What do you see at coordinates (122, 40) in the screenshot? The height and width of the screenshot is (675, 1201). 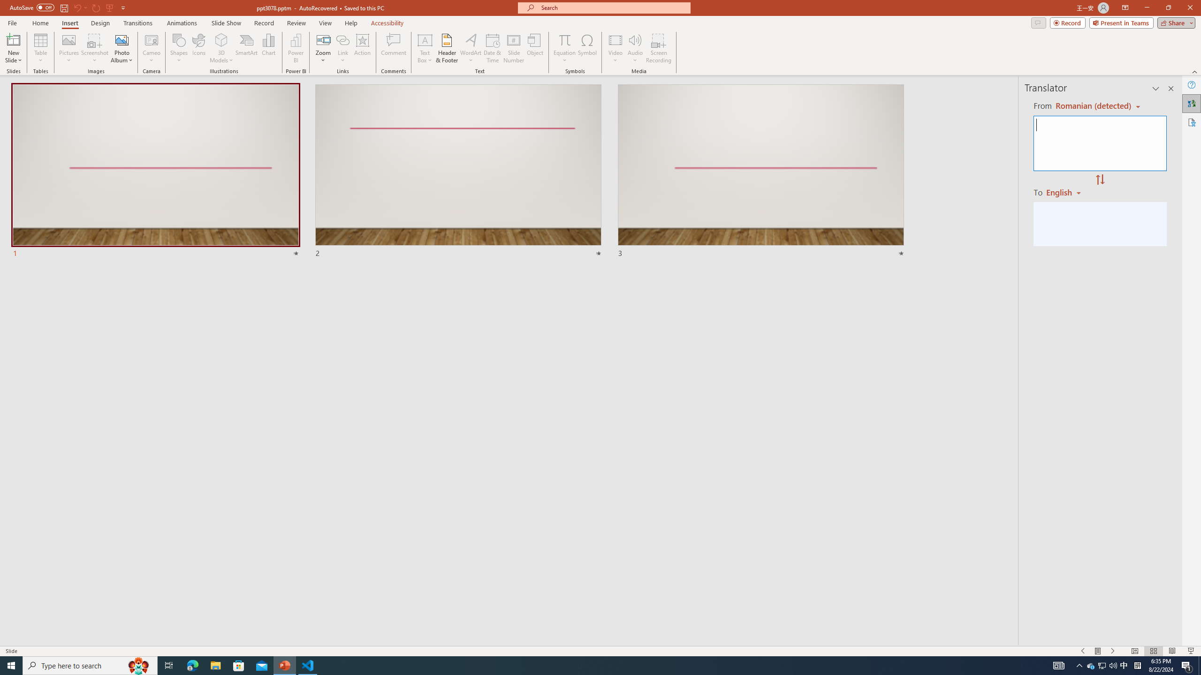 I see `New Photo Album...` at bounding box center [122, 40].